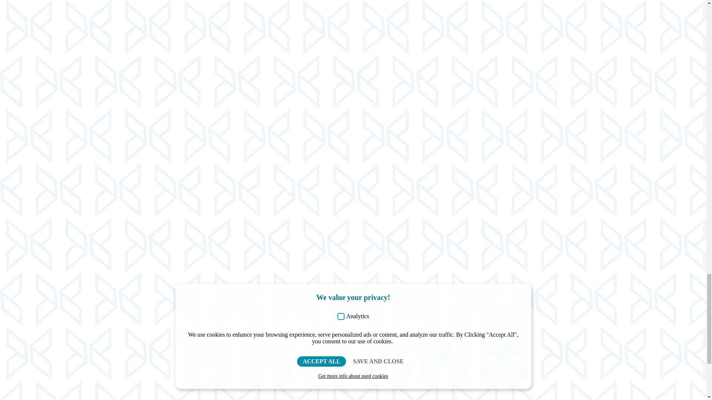  Describe the element at coordinates (229, 319) in the screenshot. I see `Public Utilities` at that location.